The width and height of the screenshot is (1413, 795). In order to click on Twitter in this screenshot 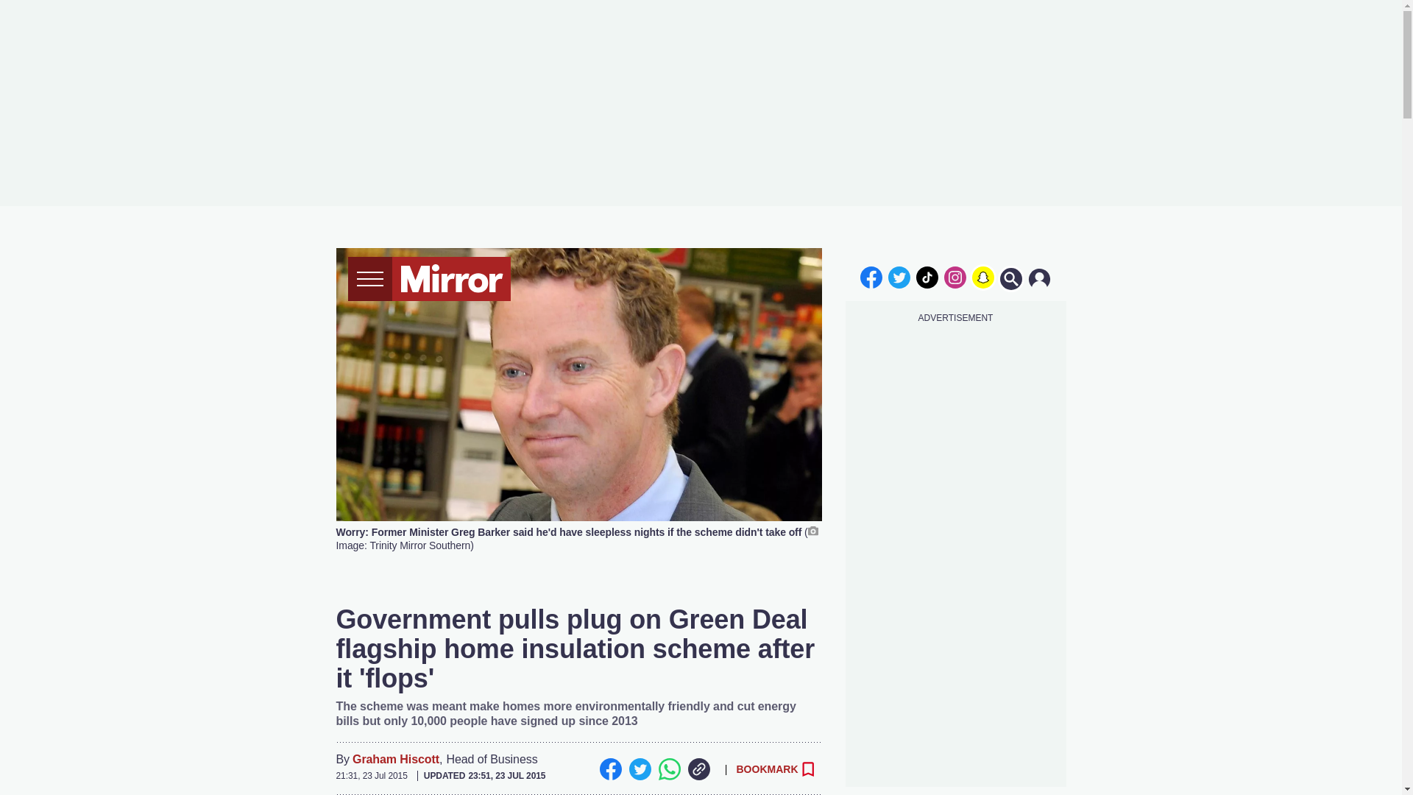, I will do `click(639, 768)`.